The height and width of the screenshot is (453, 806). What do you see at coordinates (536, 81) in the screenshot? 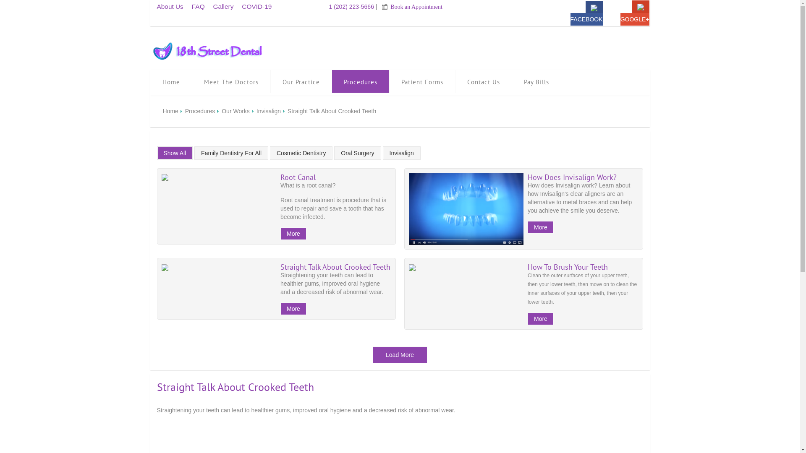
I see `Pay Bills` at bounding box center [536, 81].